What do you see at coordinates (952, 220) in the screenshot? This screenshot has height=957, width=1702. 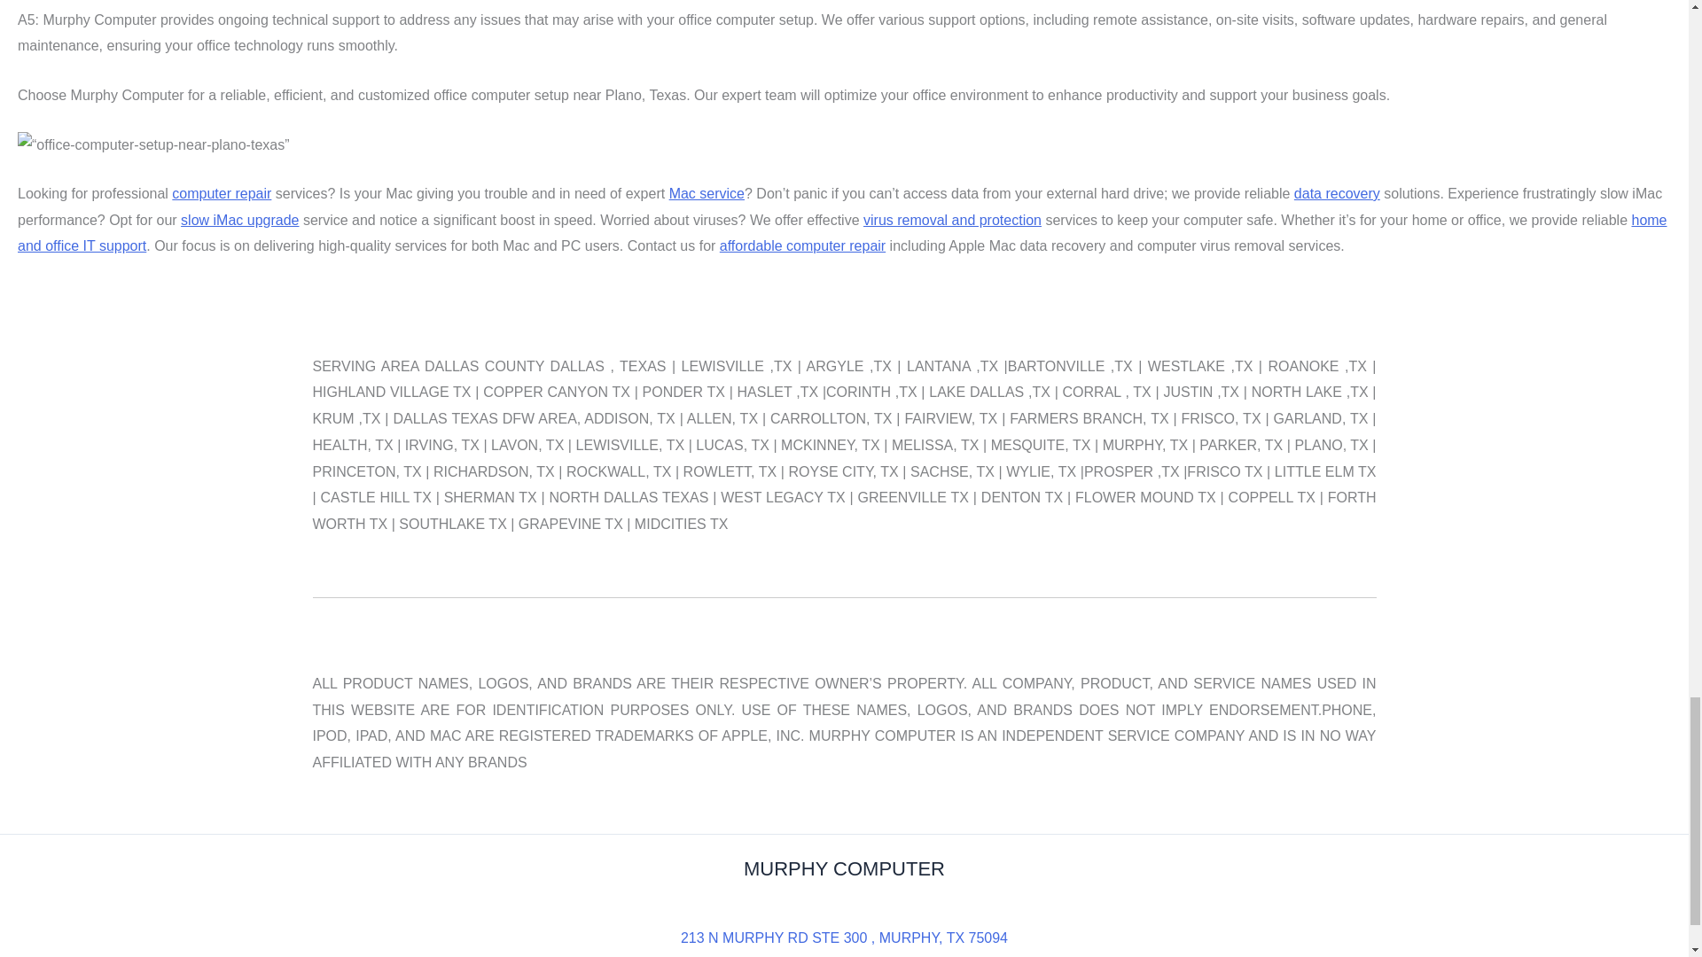 I see `virus removal and protection` at bounding box center [952, 220].